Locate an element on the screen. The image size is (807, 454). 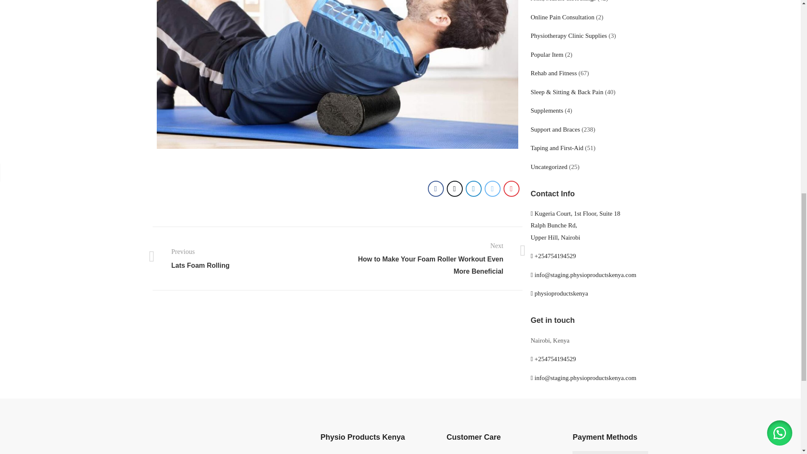
Call Us is located at coordinates (553, 256).